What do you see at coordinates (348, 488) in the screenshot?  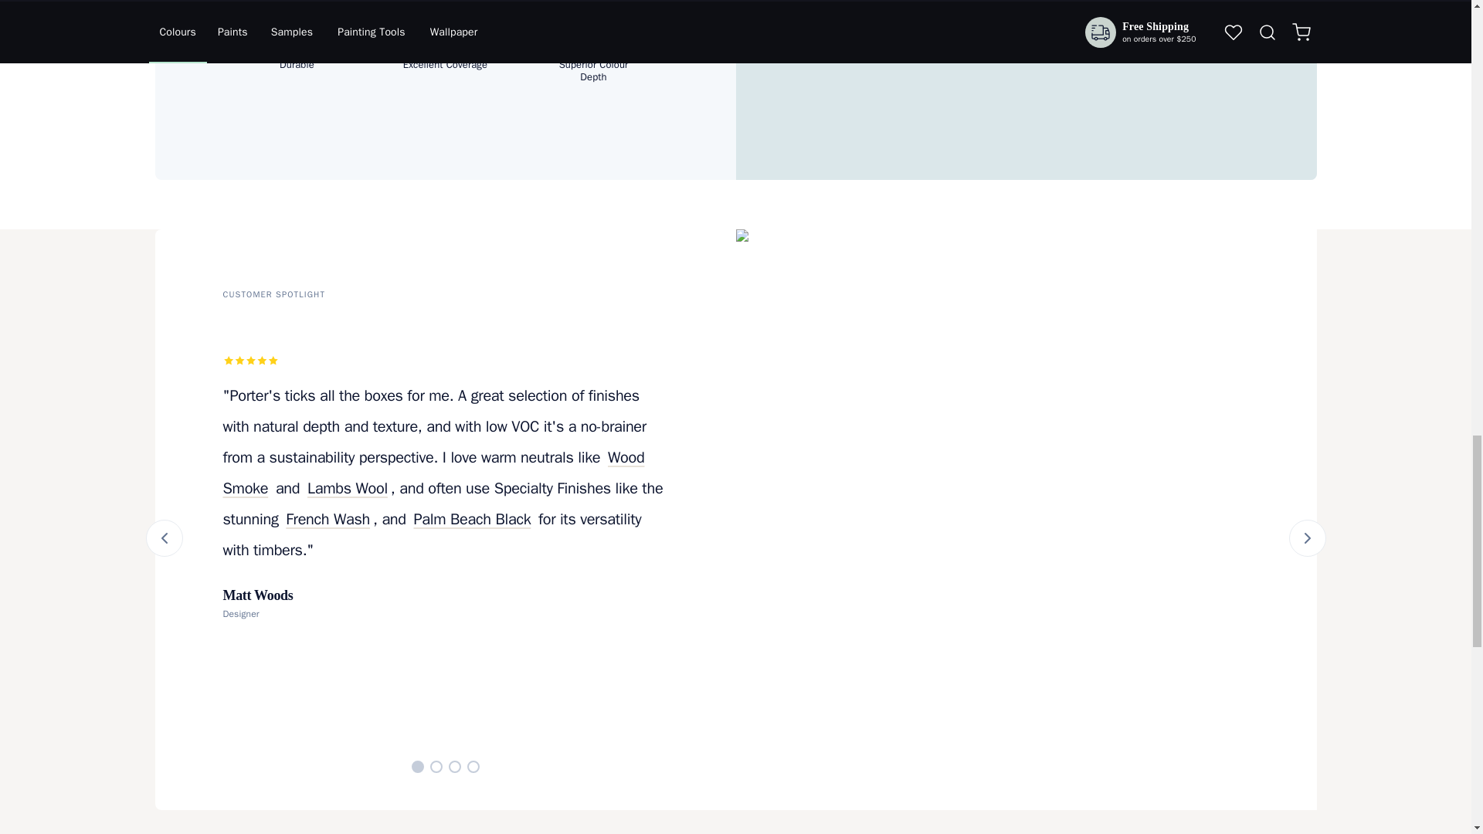 I see `Lambs Wool` at bounding box center [348, 488].